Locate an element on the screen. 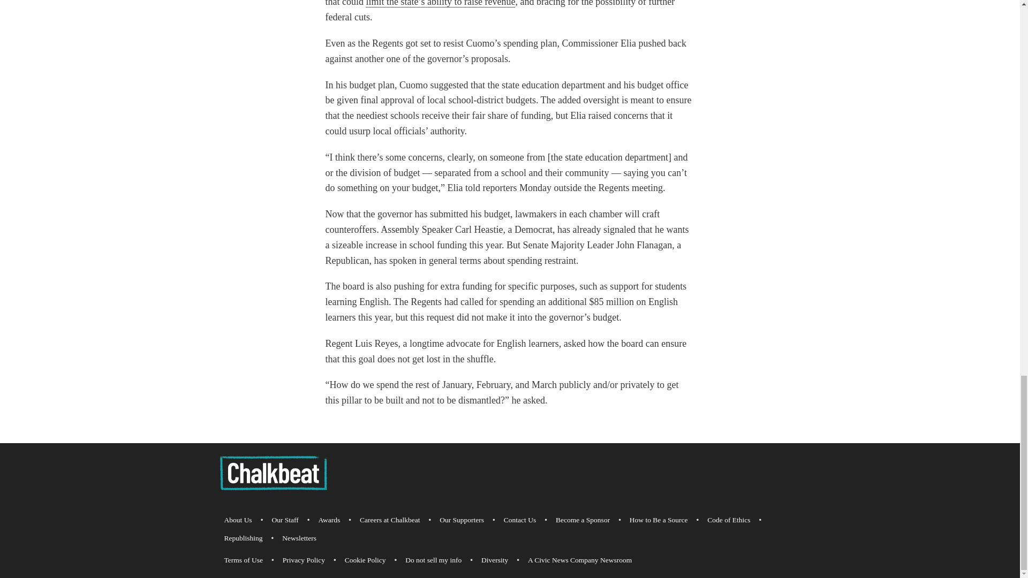 Image resolution: width=1028 pixels, height=578 pixels. Terms of Use is located at coordinates (243, 560).